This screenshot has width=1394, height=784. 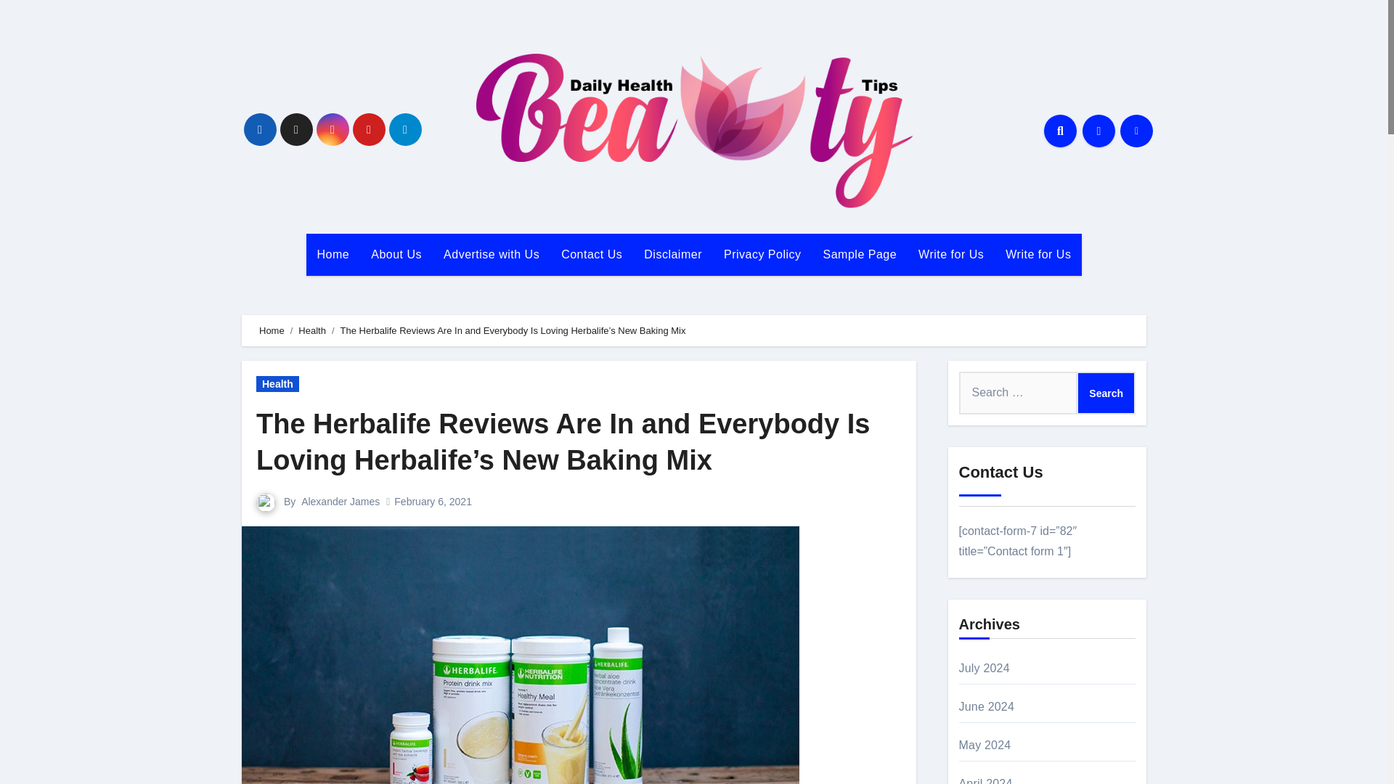 I want to click on Write for Us, so click(x=951, y=254).